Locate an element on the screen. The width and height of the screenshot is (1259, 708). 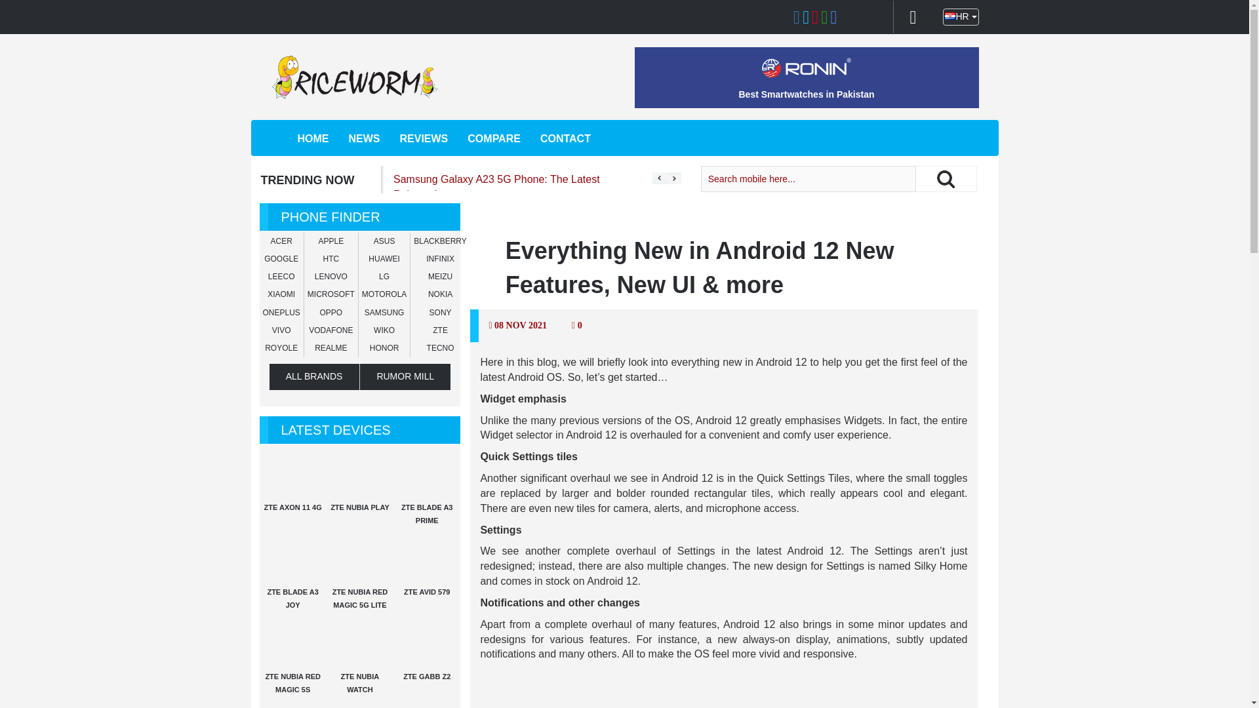
APPLE is located at coordinates (330, 241).